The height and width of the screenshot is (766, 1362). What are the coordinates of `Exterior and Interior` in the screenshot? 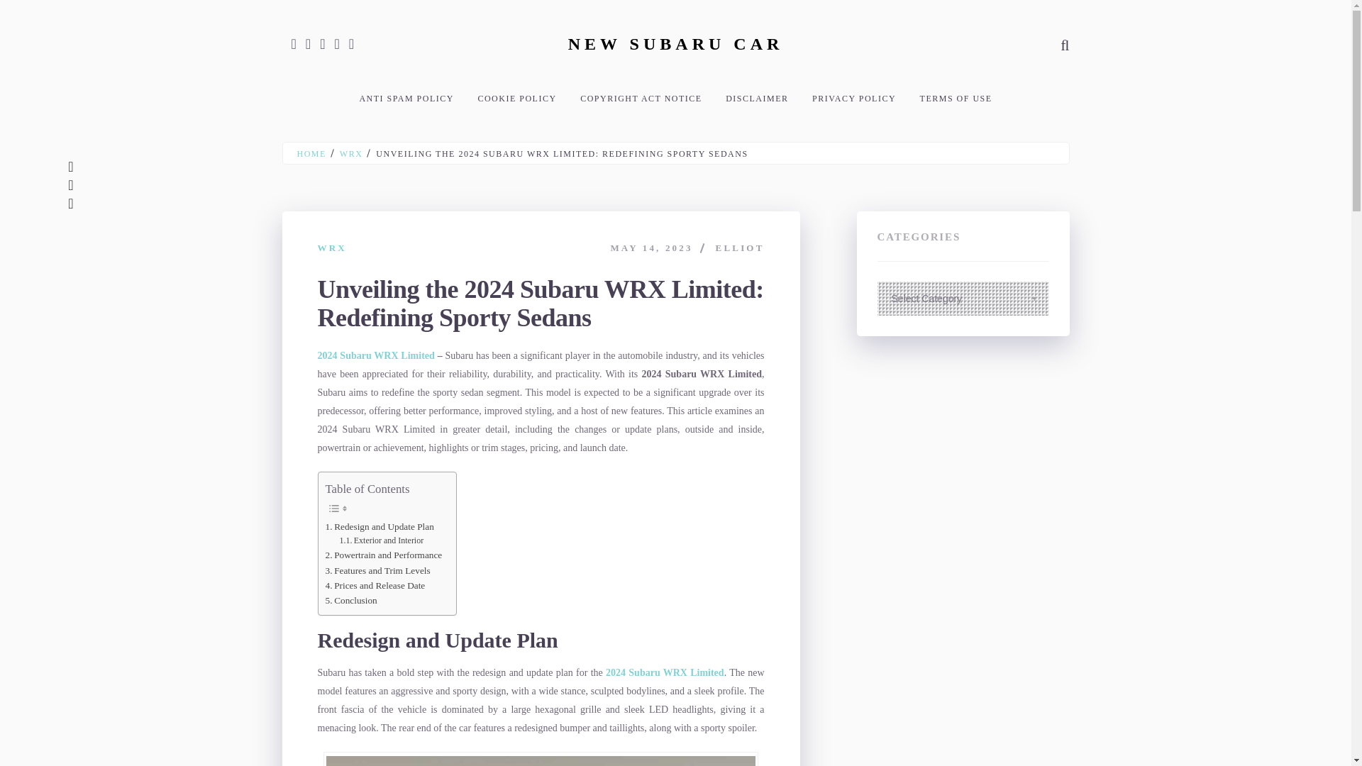 It's located at (382, 540).